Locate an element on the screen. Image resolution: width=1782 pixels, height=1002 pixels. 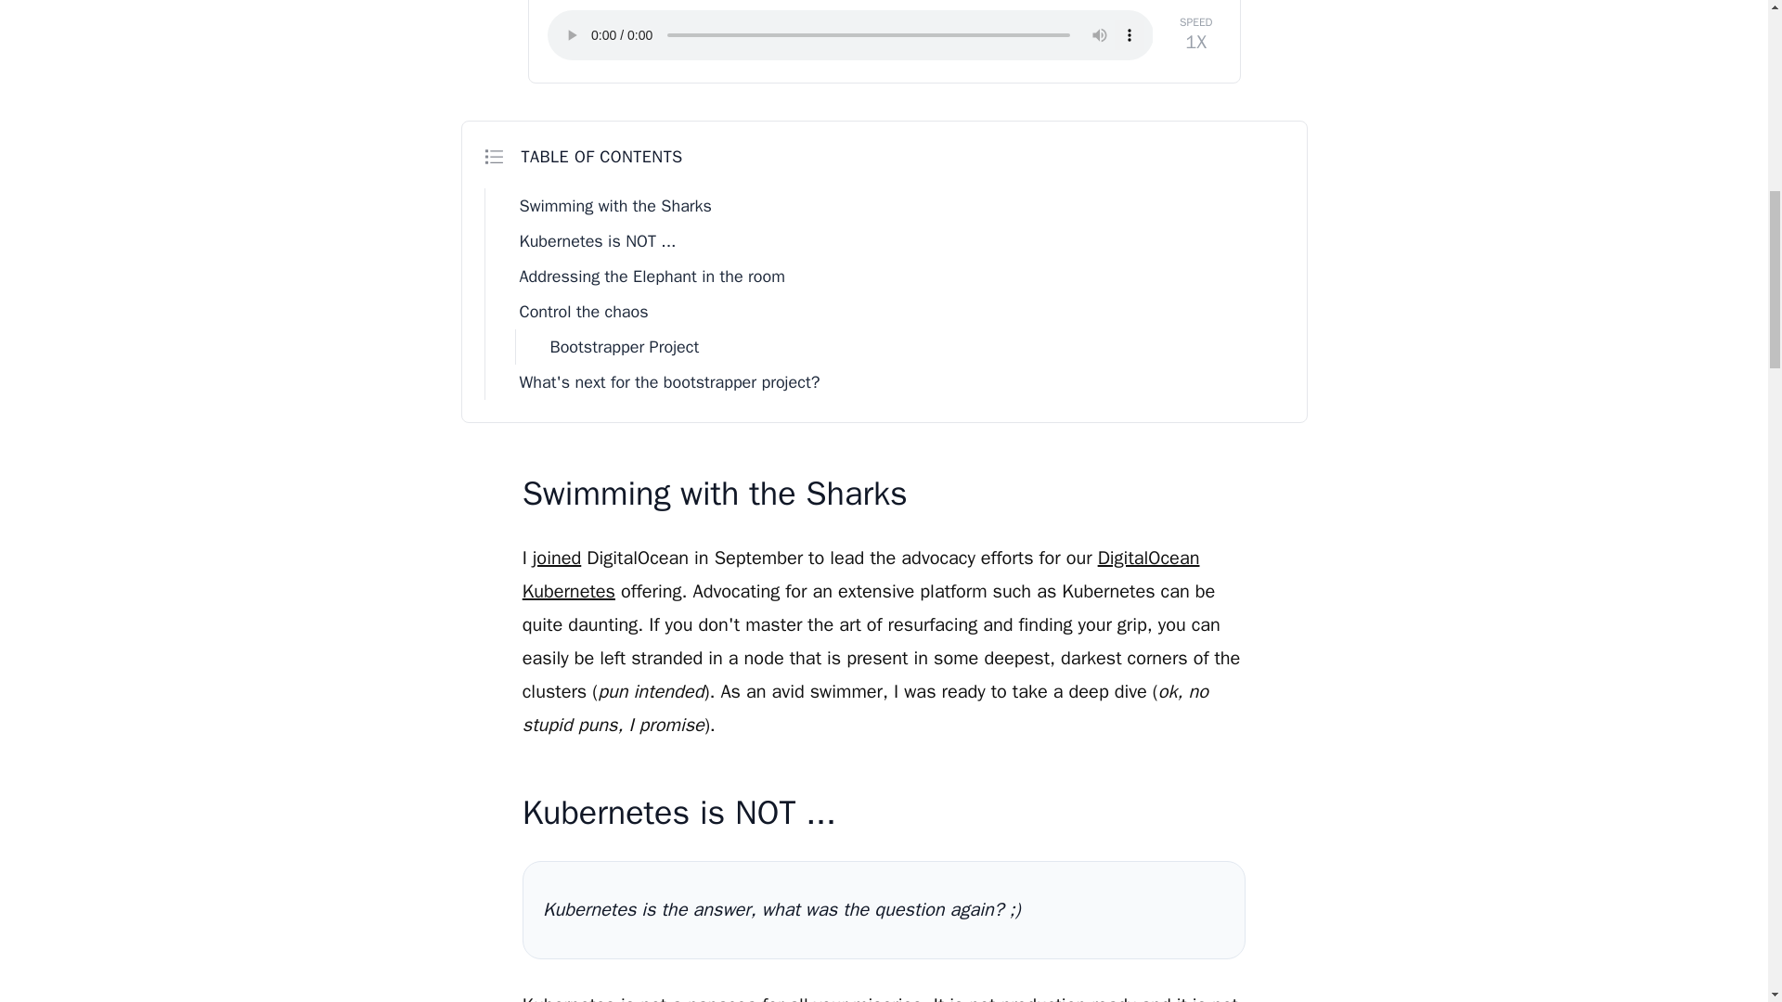
joined is located at coordinates (557, 558).